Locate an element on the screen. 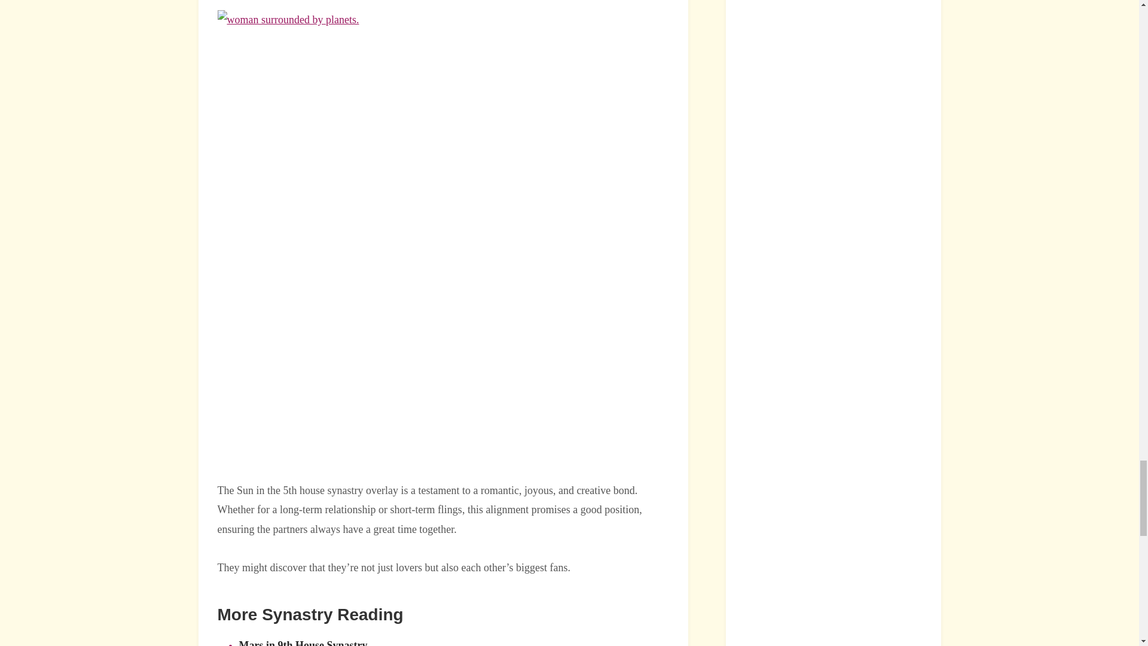 The height and width of the screenshot is (646, 1148). Mars in 9th House Synastry is located at coordinates (303, 642).